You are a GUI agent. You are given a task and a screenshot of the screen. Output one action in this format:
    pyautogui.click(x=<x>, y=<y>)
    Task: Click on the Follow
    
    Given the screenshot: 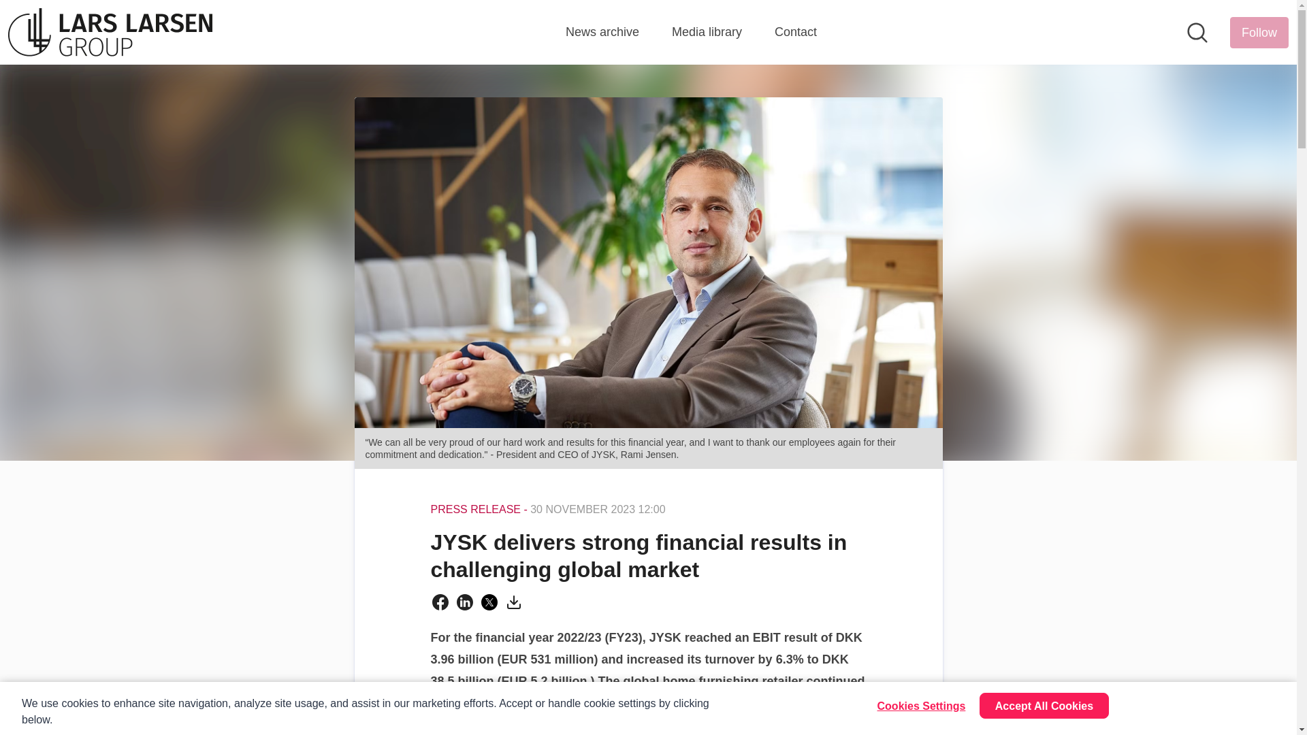 What is the action you would take?
    pyautogui.click(x=1259, y=31)
    